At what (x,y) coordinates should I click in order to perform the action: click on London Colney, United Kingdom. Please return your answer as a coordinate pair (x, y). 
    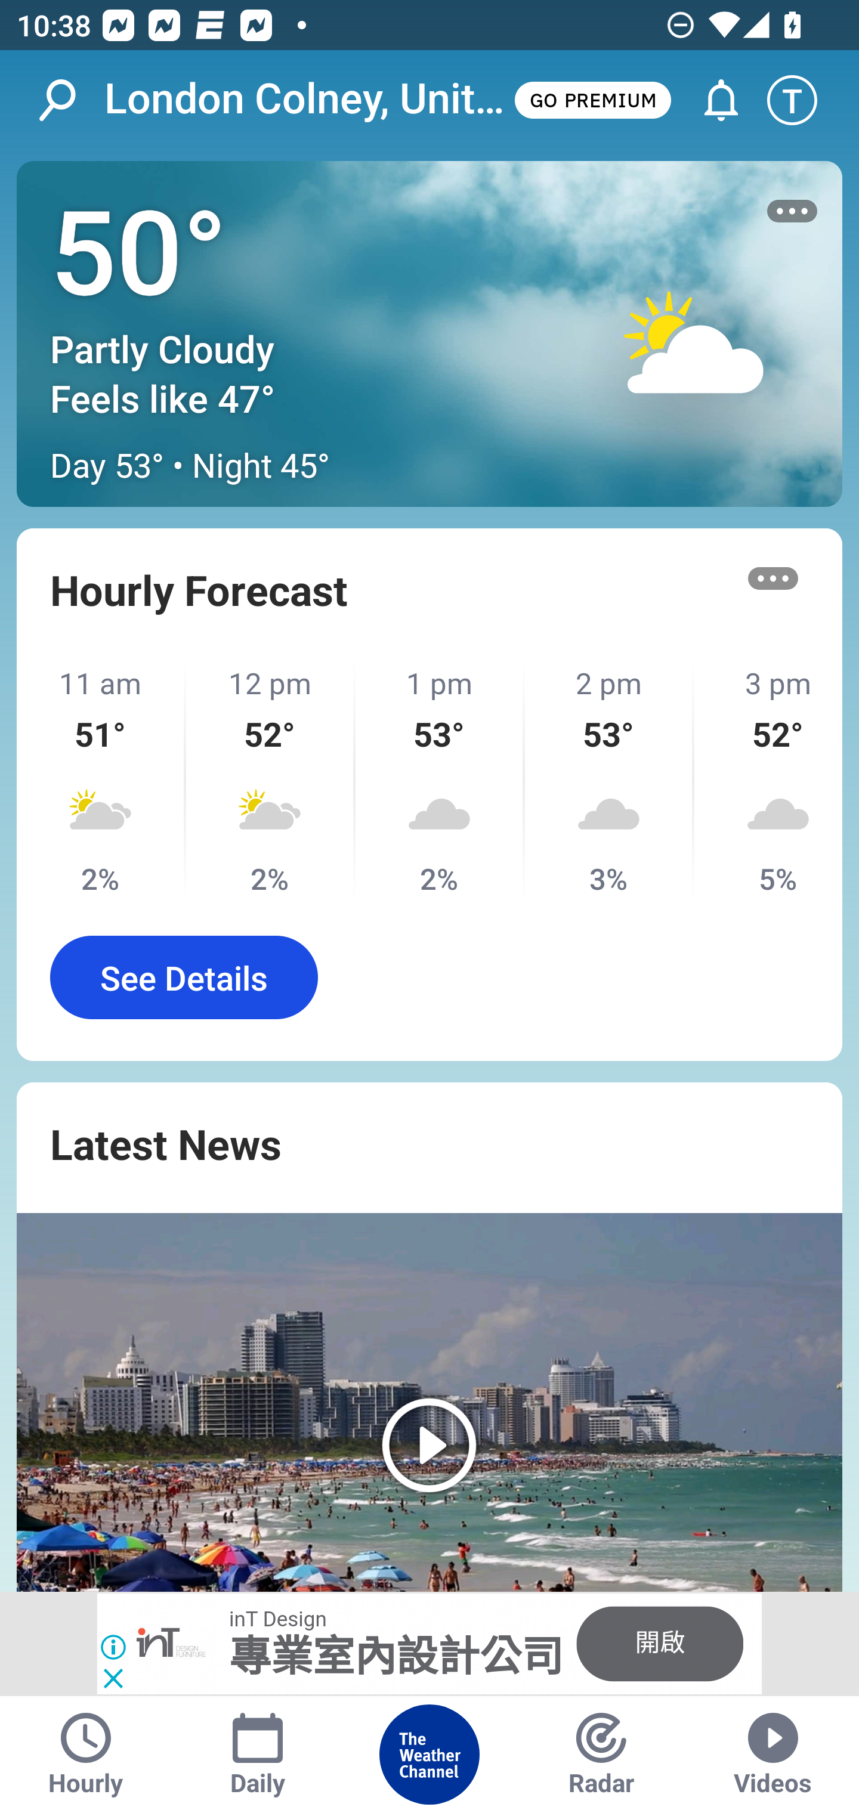
    Looking at the image, I should click on (307, 99).